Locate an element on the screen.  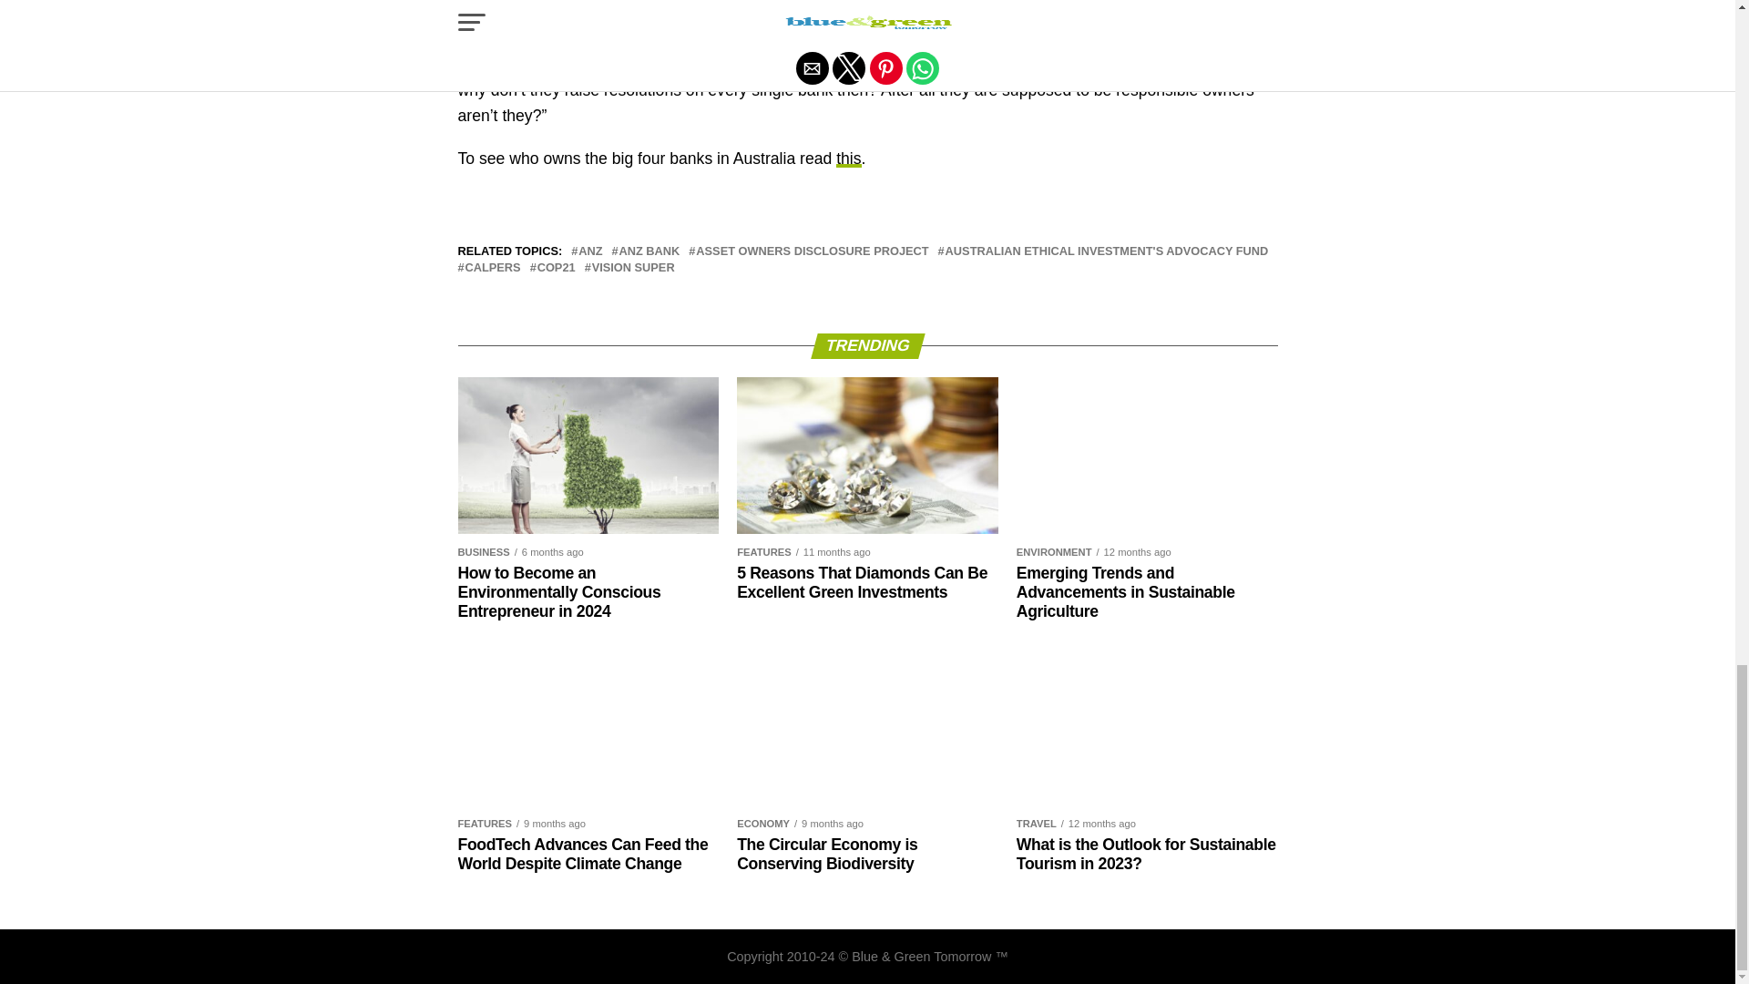
COP21 is located at coordinates (556, 268).